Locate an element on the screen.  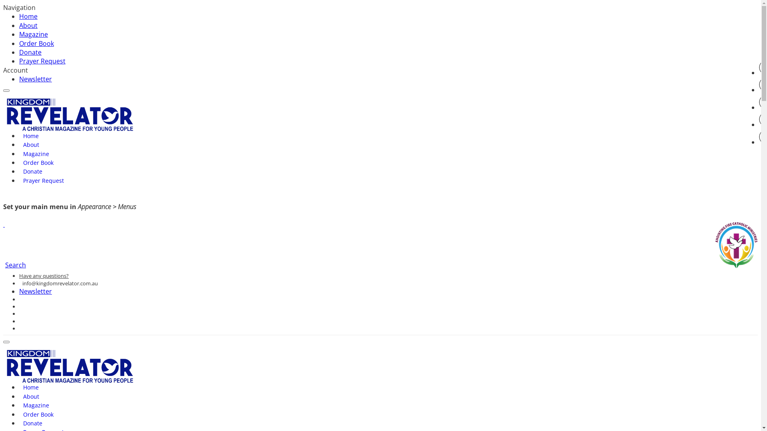
  is located at coordinates (4, 224).